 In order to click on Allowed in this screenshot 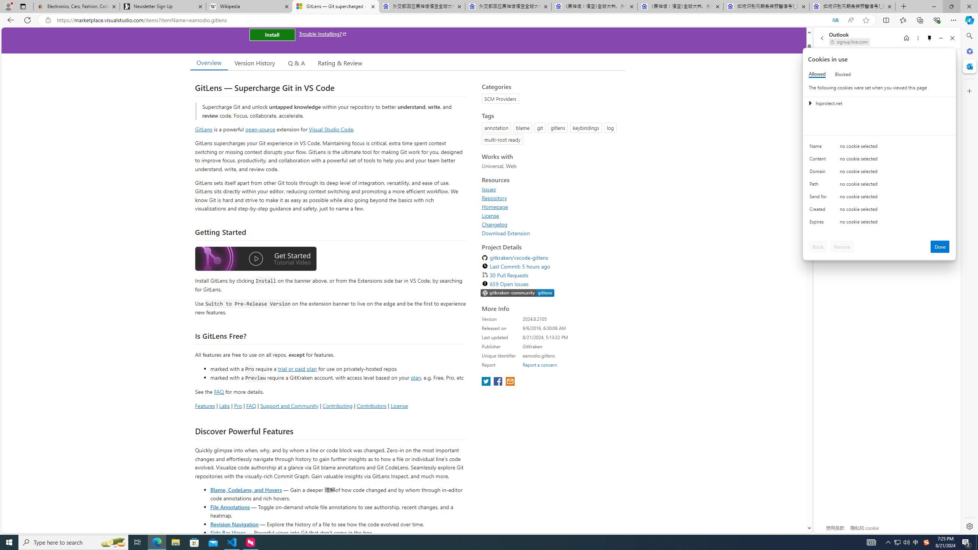, I will do `click(817, 74)`.